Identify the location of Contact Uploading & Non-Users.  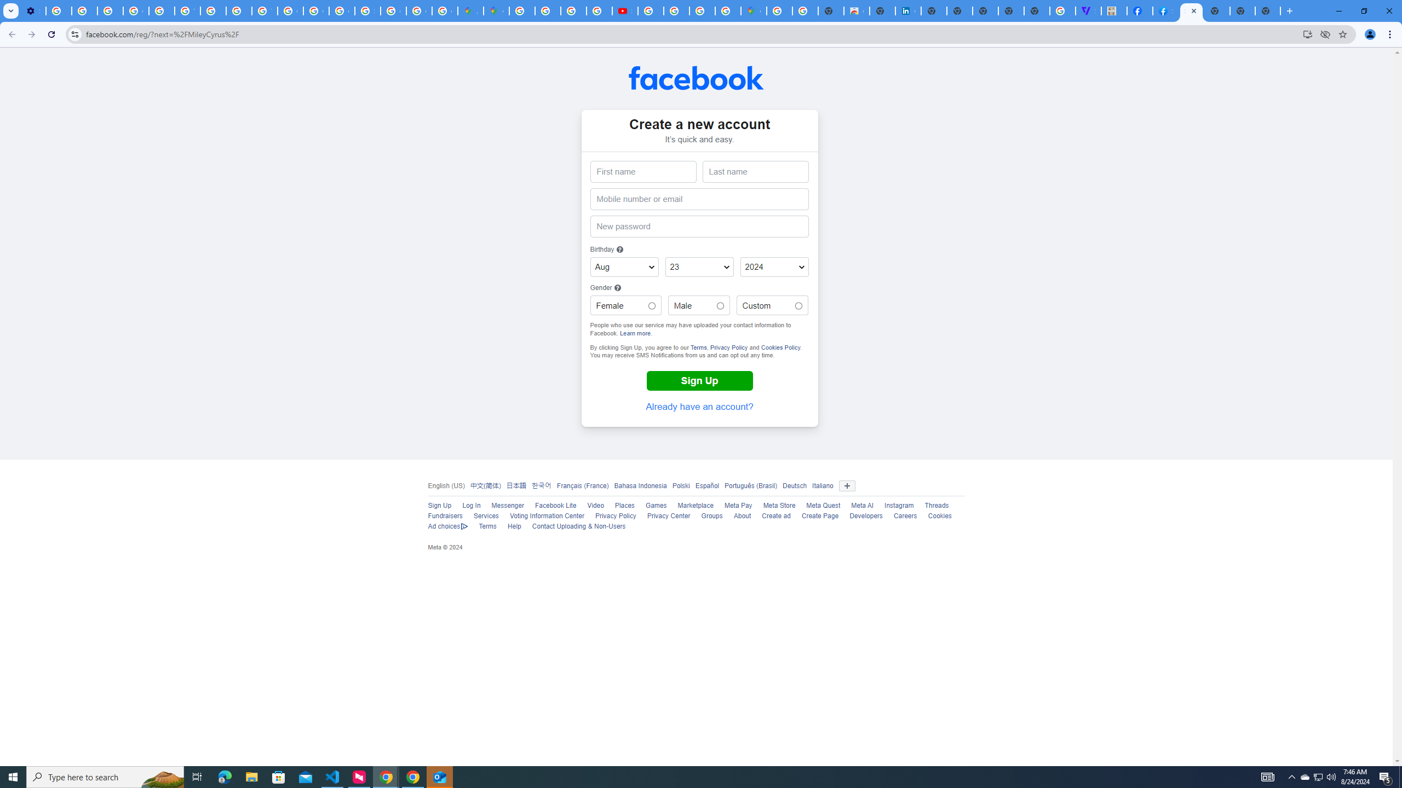
(578, 526).